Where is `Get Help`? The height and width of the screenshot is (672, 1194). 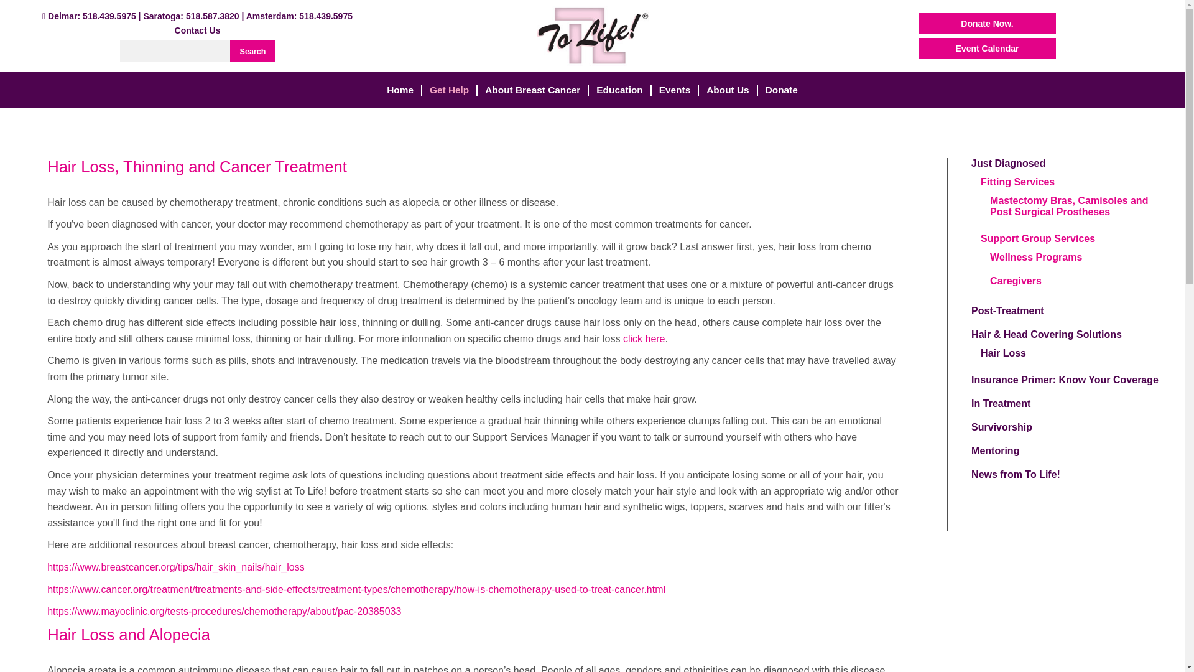 Get Help is located at coordinates (449, 90).